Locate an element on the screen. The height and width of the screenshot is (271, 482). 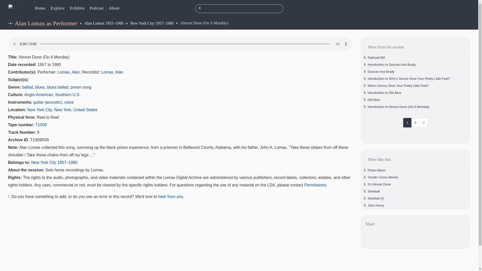
Alan Lomax as Performer is located at coordinates (46, 23).